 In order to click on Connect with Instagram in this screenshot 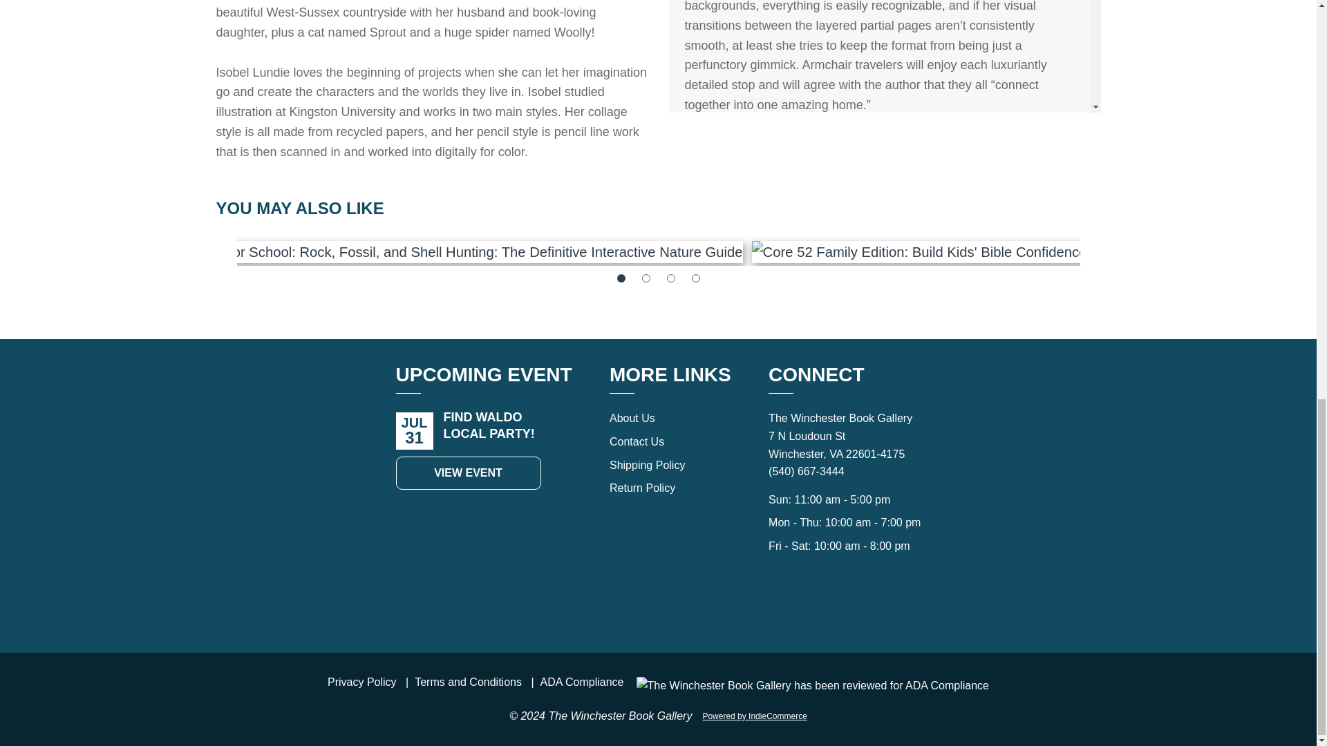, I will do `click(860, 604)`.